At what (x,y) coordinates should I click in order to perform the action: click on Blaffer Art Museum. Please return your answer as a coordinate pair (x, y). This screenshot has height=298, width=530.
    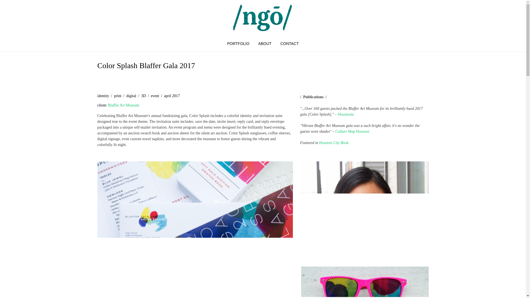
    Looking at the image, I should click on (123, 105).